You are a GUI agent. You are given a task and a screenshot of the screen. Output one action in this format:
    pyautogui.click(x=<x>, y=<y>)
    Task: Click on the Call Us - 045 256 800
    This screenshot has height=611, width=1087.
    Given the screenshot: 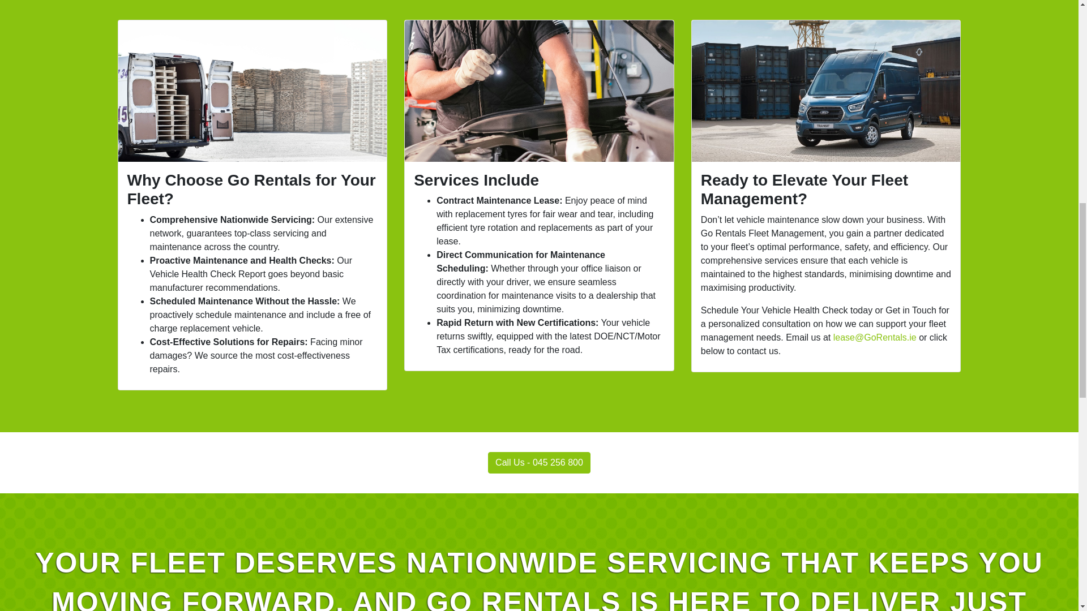 What is the action you would take?
    pyautogui.click(x=539, y=463)
    